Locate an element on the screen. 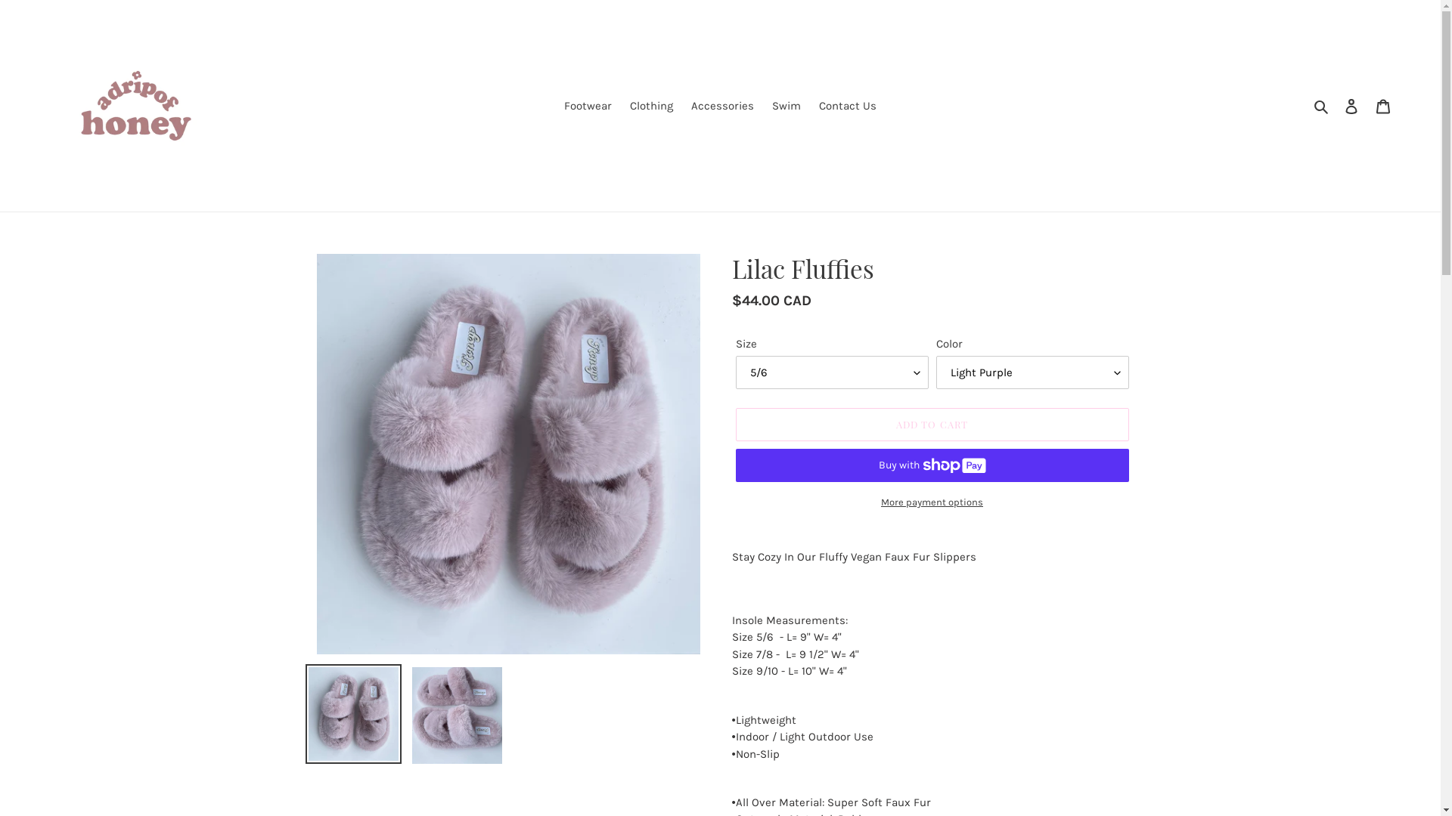 The width and height of the screenshot is (1452, 816). Log in is located at coordinates (1351, 106).